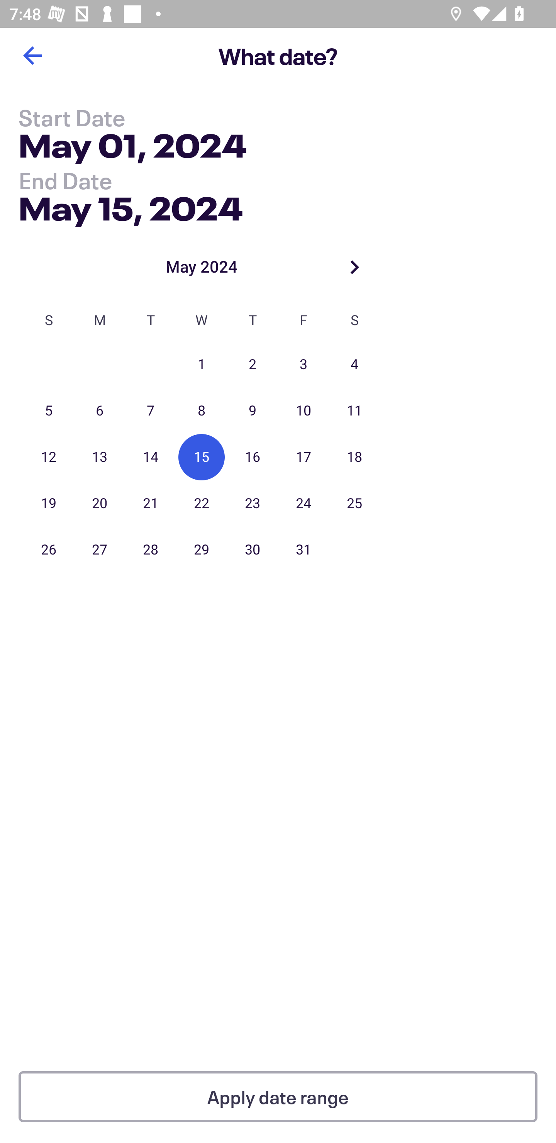  I want to click on 23 23 May 2024, so click(253, 504).